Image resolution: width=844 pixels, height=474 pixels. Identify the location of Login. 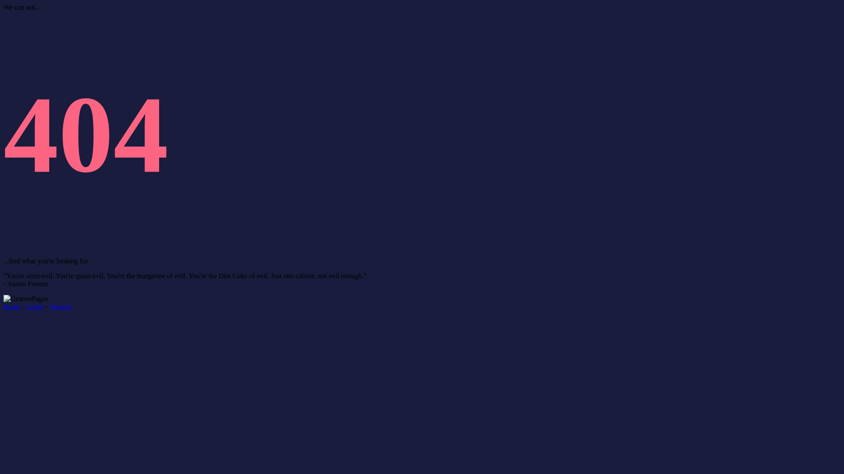
(35, 306).